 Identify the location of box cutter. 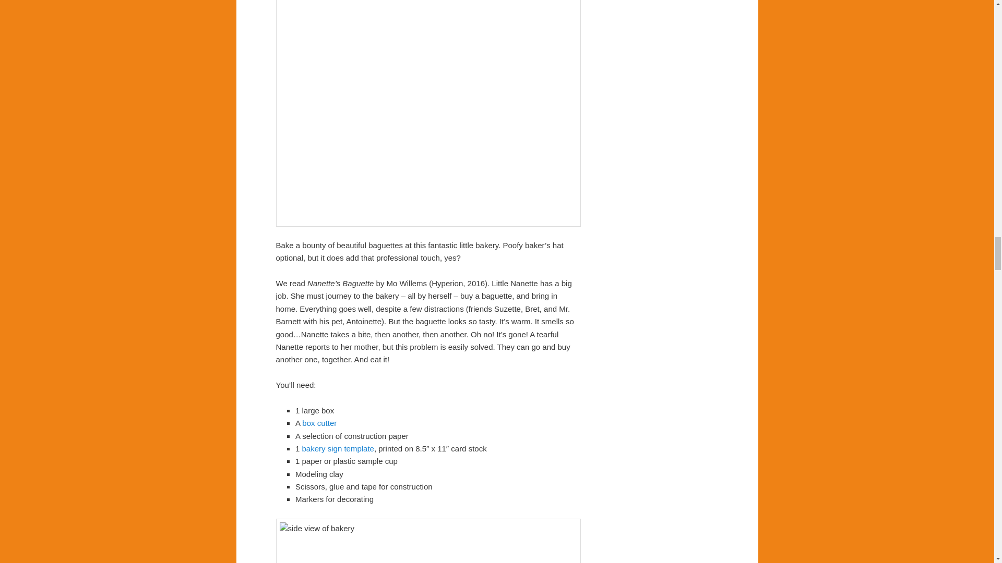
(319, 423).